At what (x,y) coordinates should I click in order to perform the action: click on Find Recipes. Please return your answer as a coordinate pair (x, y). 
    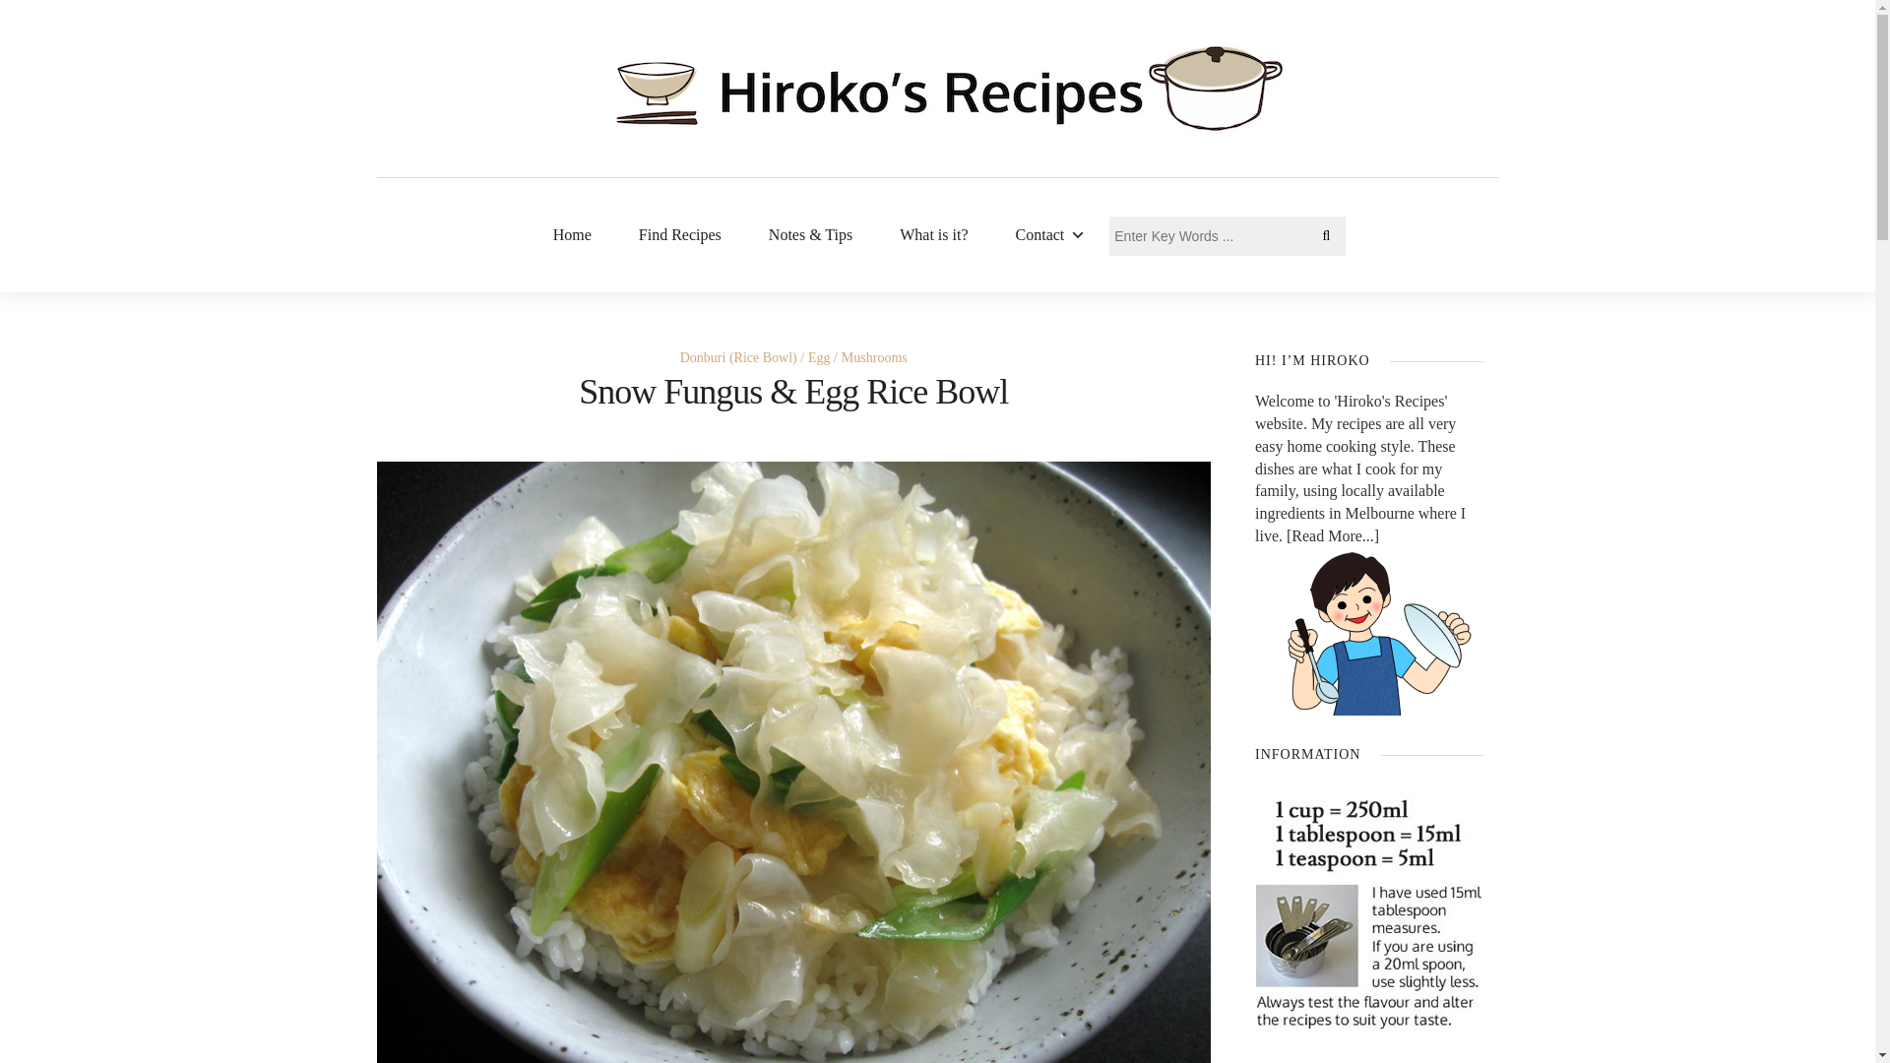
    Looking at the image, I should click on (679, 234).